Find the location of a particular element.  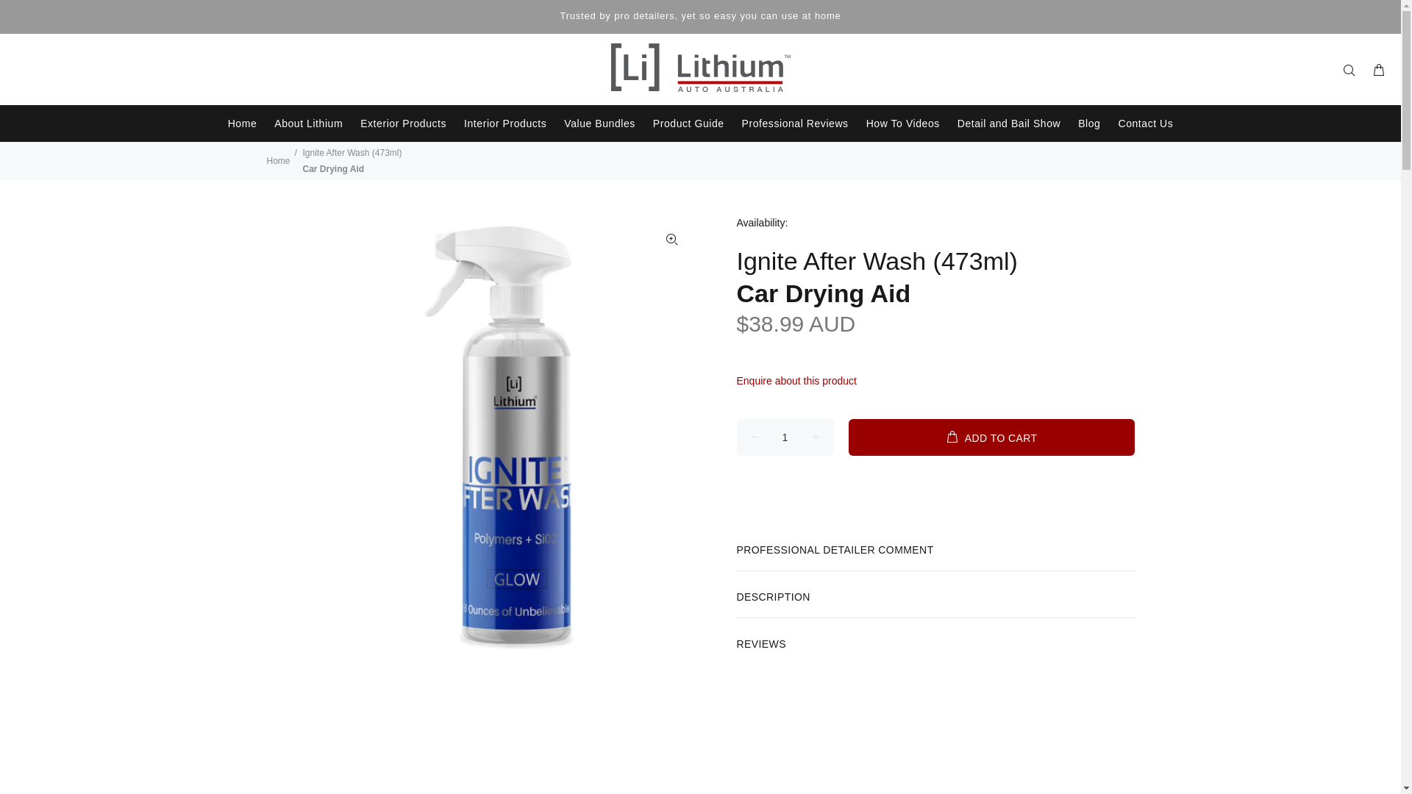

Value Bundles is located at coordinates (600, 124).